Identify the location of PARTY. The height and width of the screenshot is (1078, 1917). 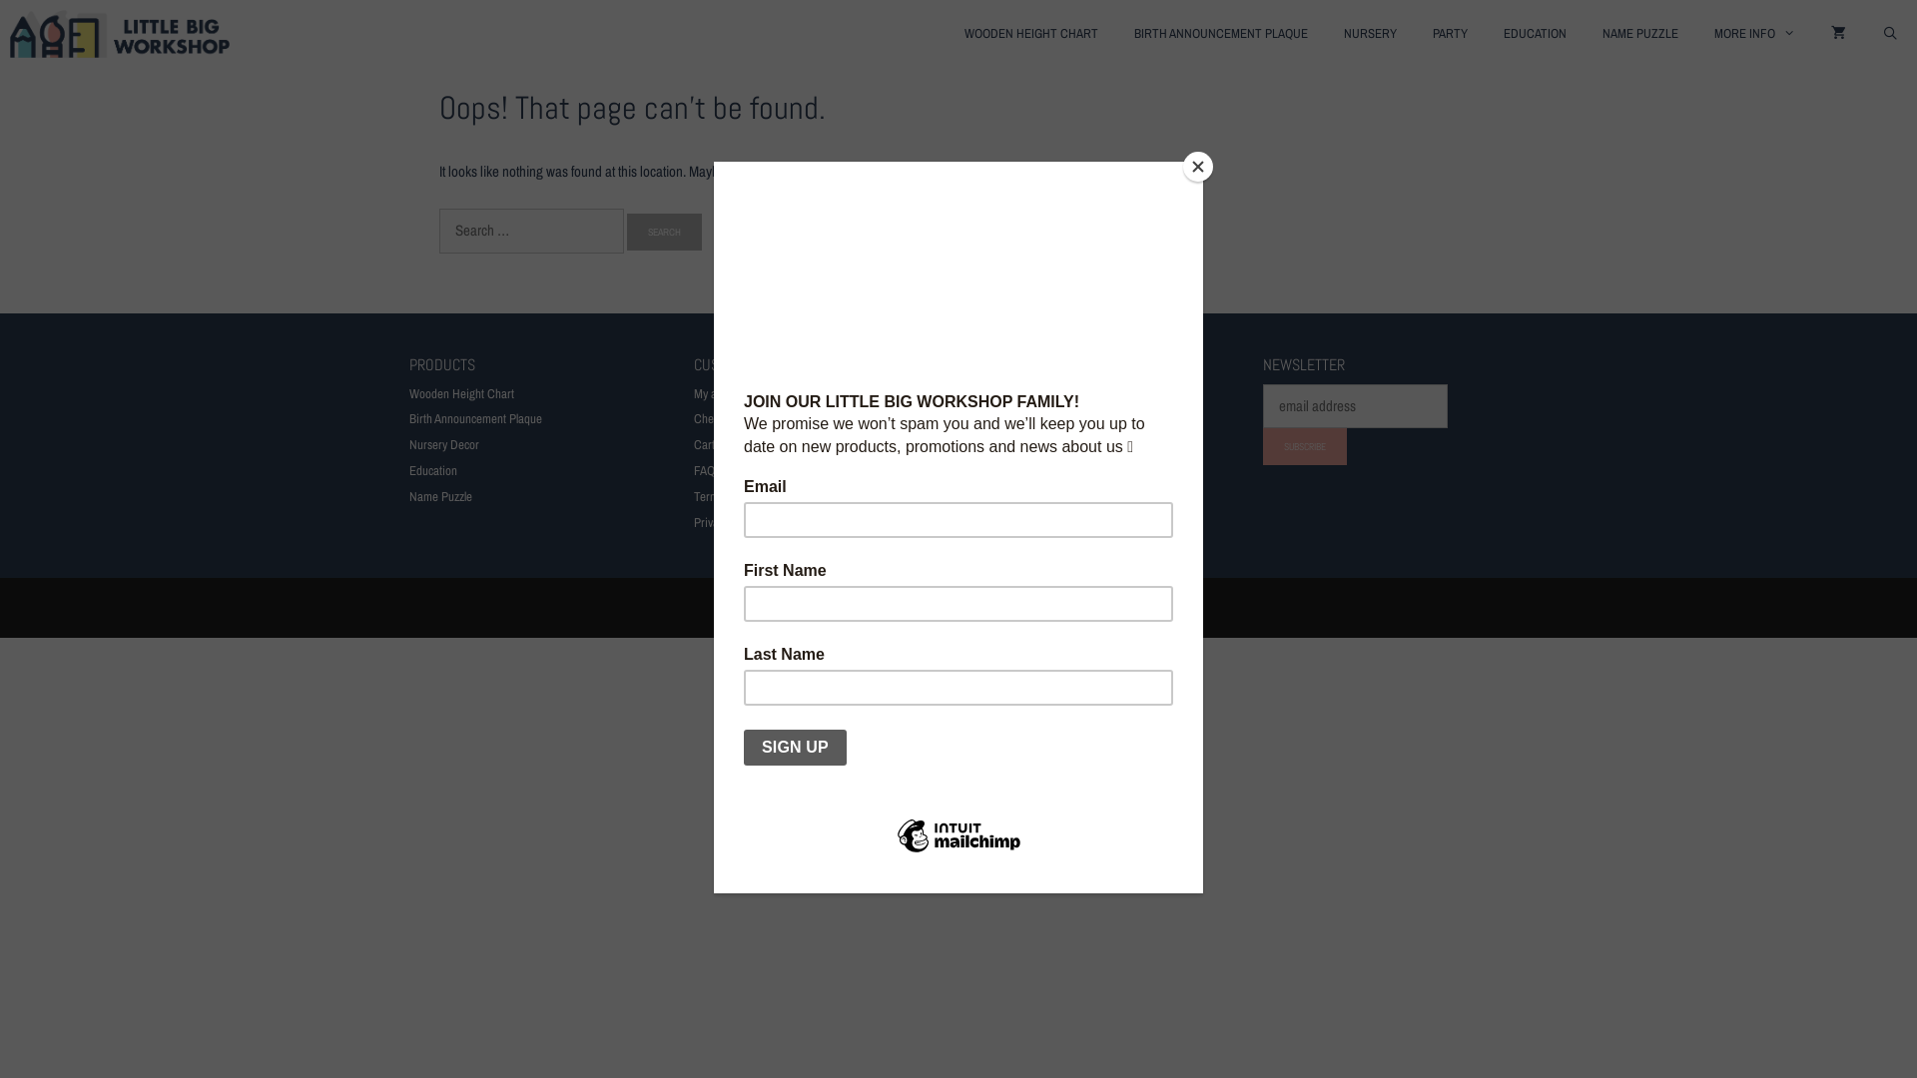
(1450, 34).